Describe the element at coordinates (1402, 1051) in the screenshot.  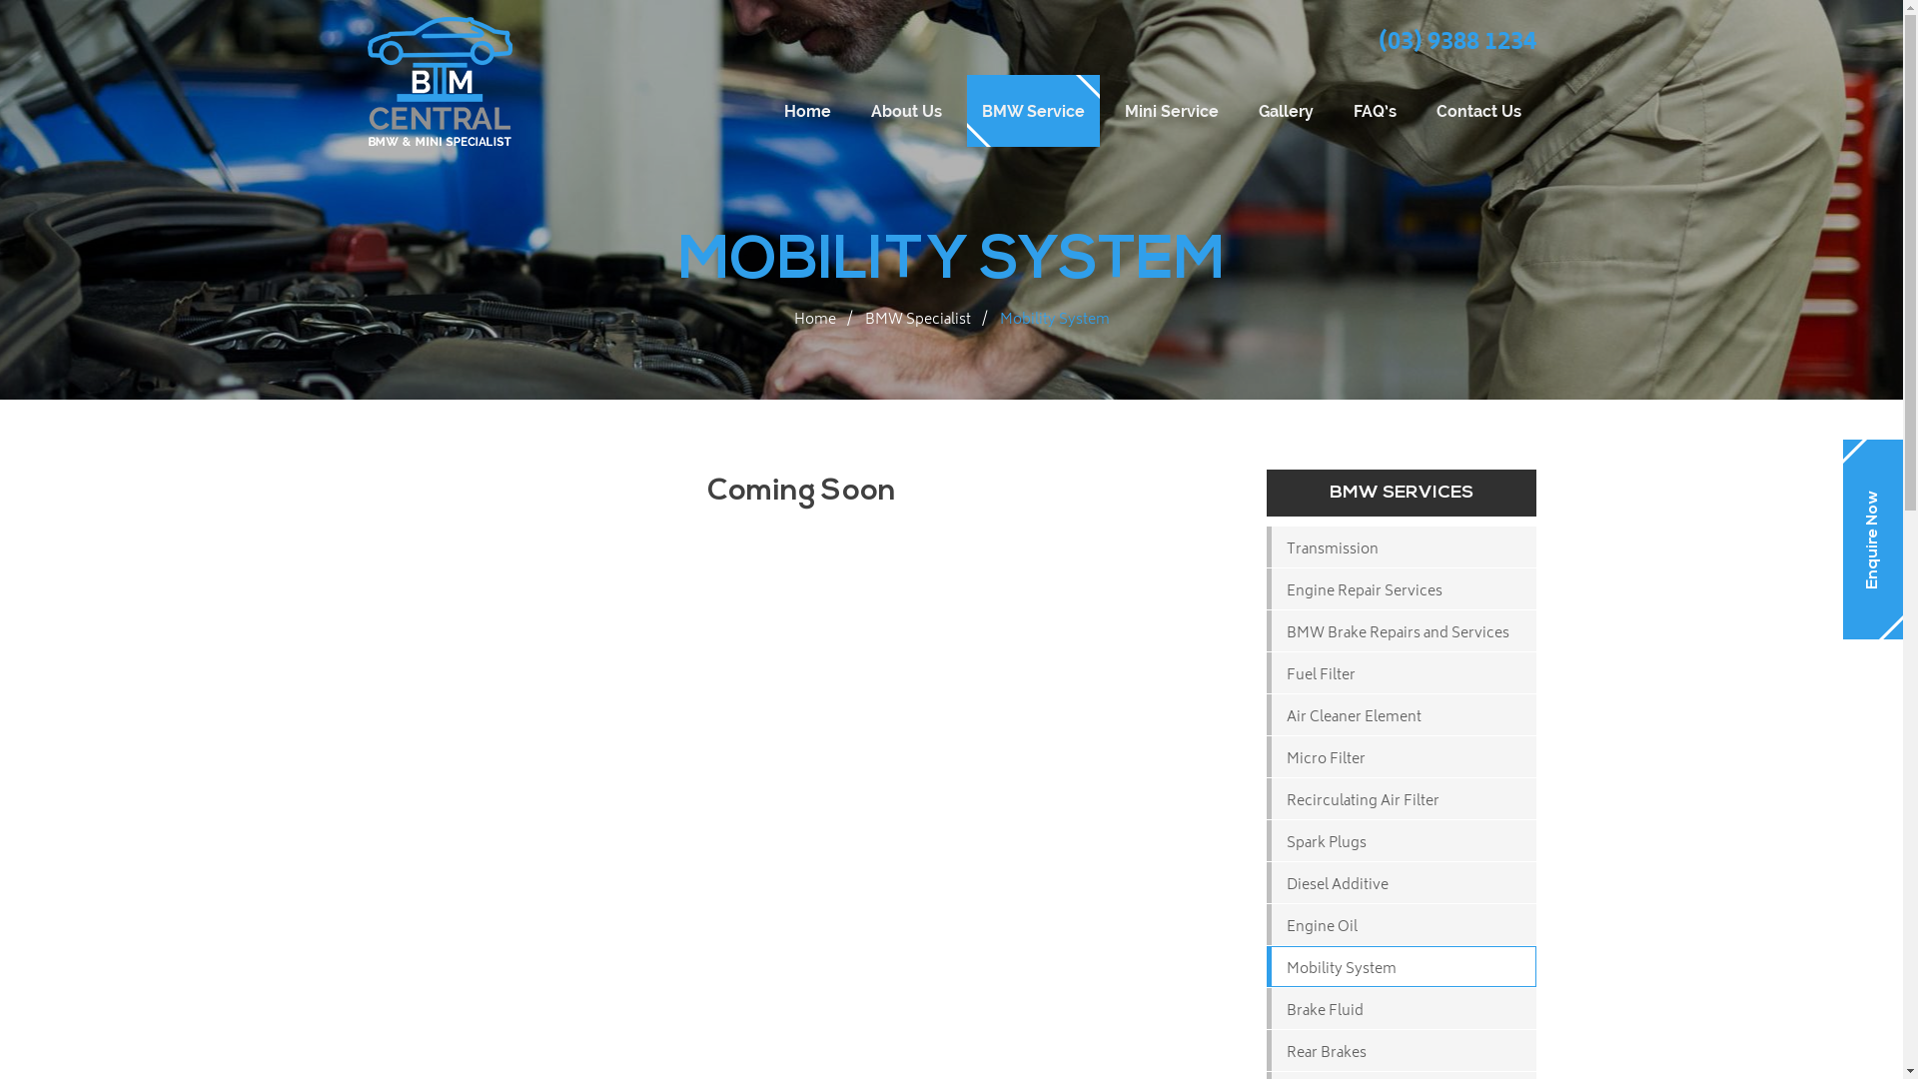
I see `Rear Brakes` at that location.